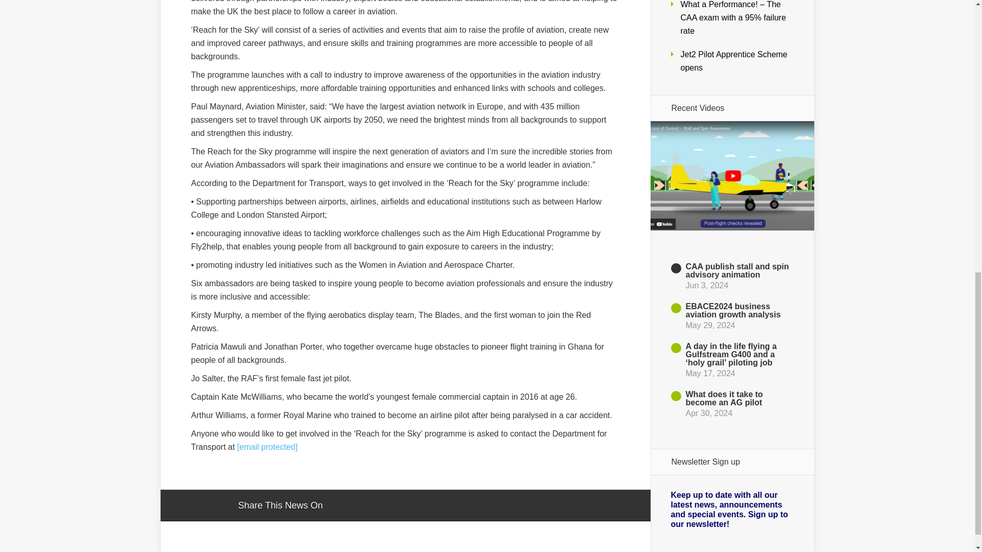 This screenshot has height=552, width=982. I want to click on Jet2 Pilot Apprentice Scheme opens, so click(733, 61).